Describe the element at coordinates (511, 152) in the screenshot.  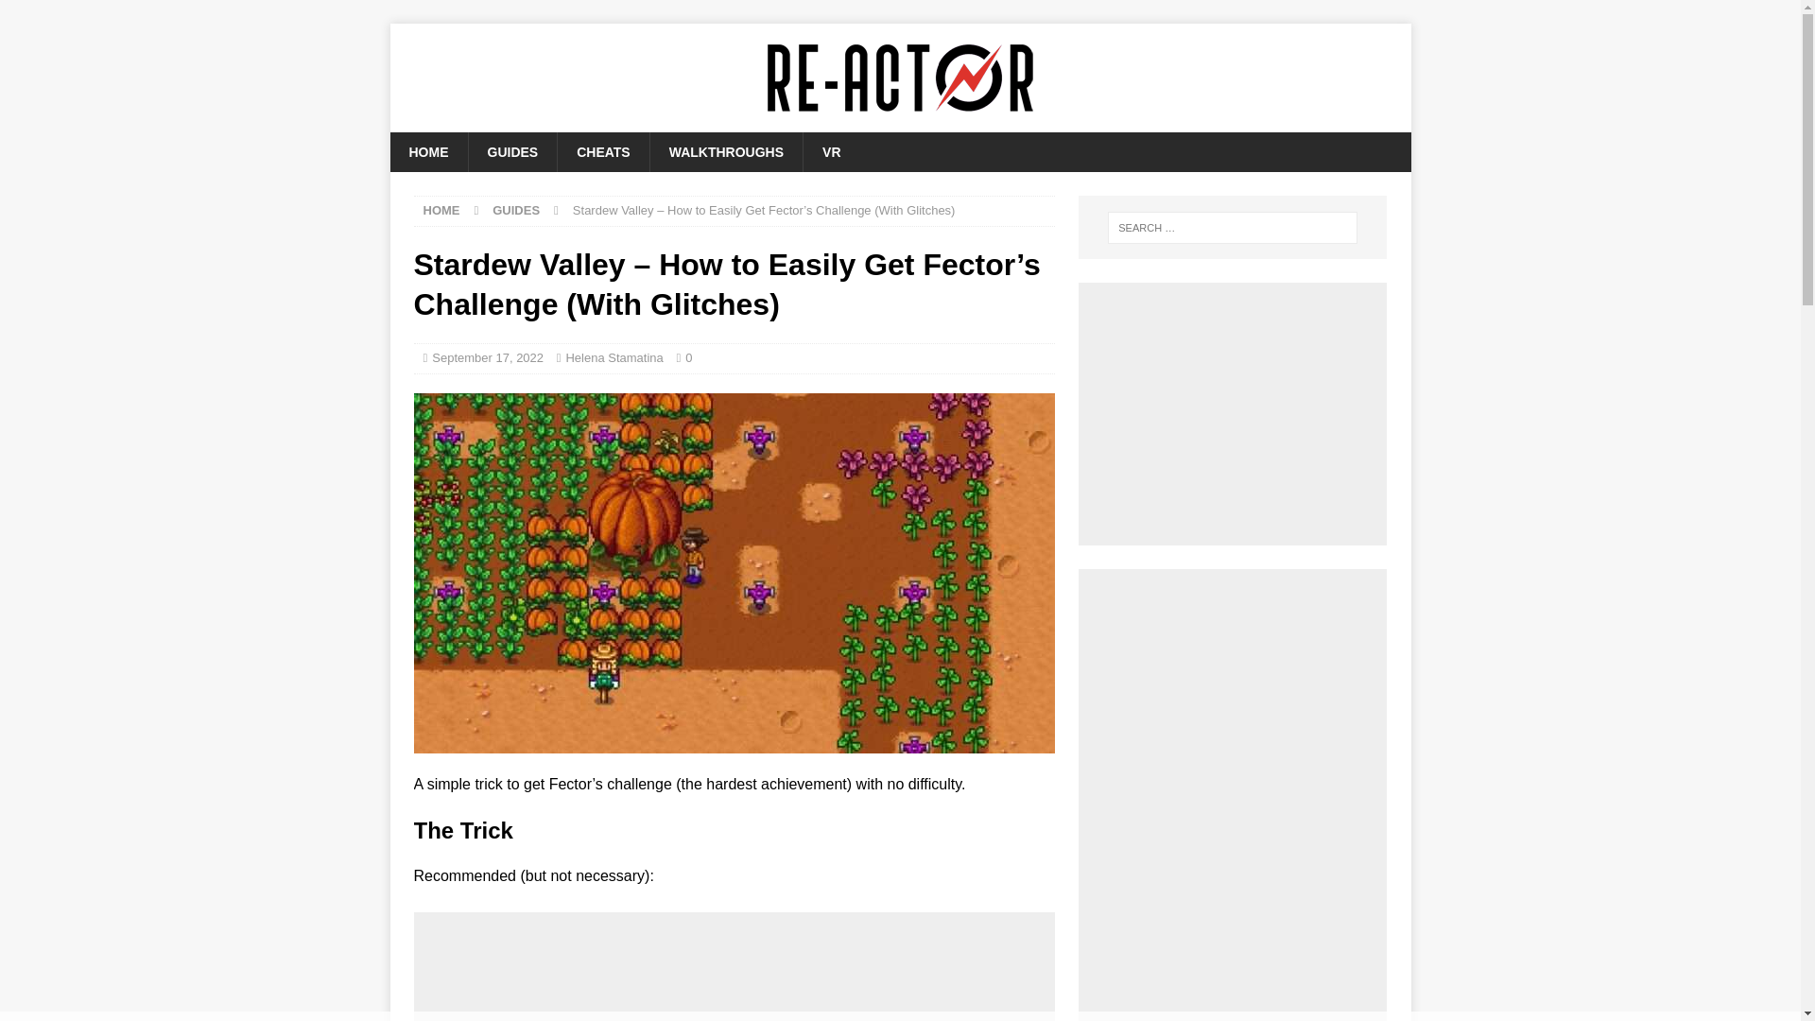
I see `GUIDES` at that location.